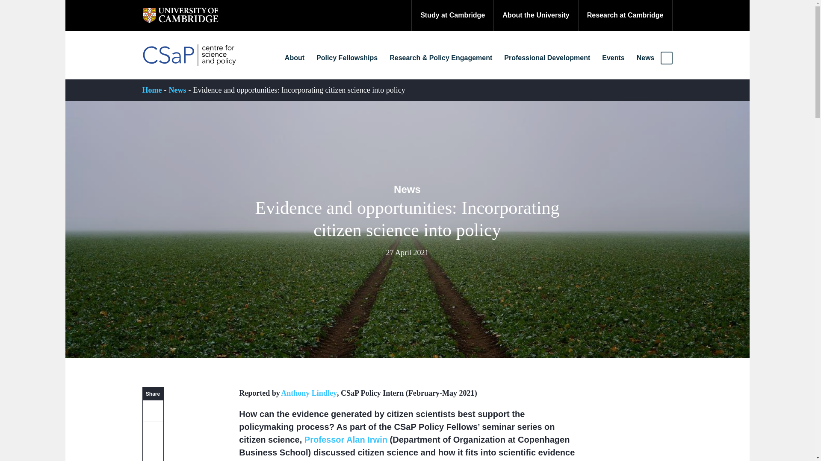 The height and width of the screenshot is (461, 821). I want to click on Professional Development, so click(547, 58).